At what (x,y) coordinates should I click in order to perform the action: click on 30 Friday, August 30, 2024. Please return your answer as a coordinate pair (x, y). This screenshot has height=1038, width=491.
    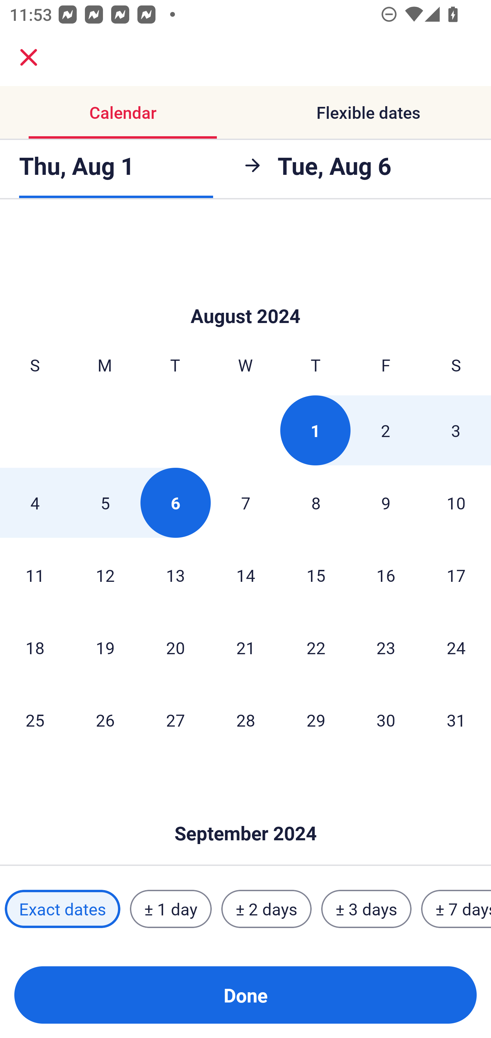
    Looking at the image, I should click on (386, 720).